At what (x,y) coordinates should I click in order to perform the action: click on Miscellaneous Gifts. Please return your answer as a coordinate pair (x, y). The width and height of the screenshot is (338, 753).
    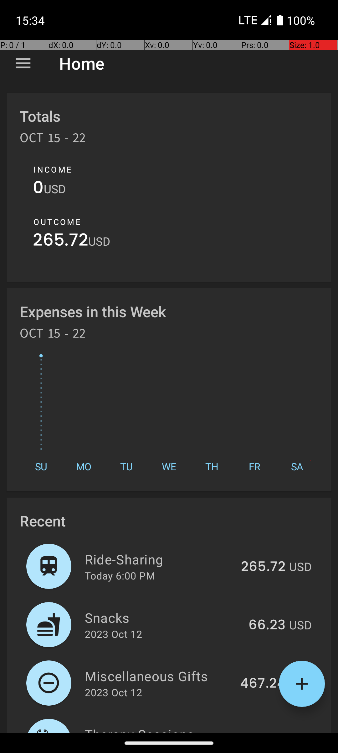
    Looking at the image, I should click on (159, 676).